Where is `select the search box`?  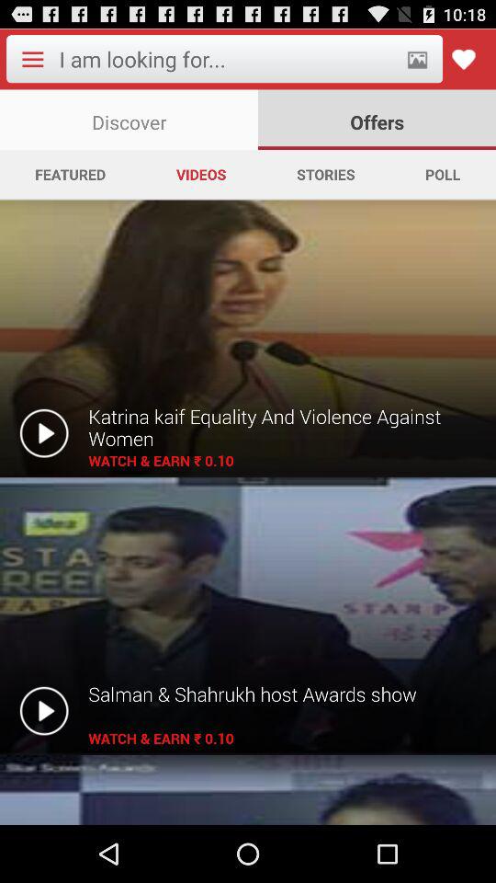
select the search box is located at coordinates (226, 59).